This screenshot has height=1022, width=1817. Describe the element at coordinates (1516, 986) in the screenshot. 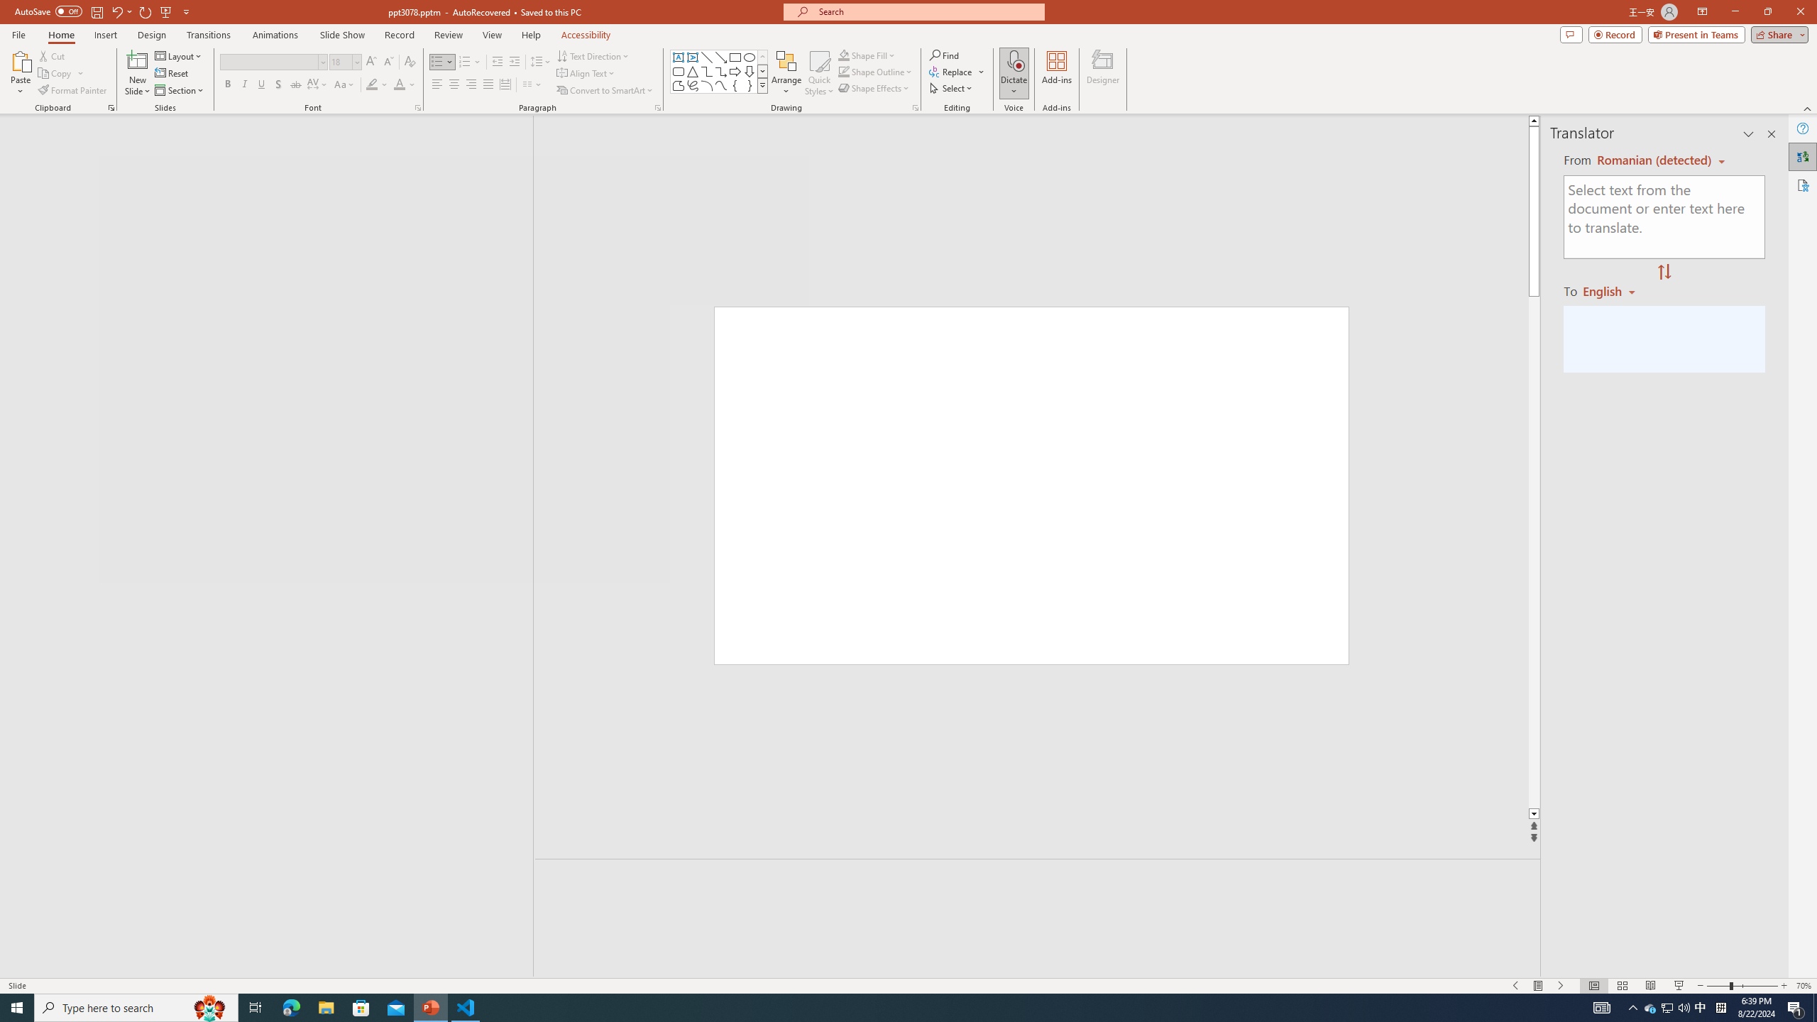

I see `Slide Show Previous On` at that location.